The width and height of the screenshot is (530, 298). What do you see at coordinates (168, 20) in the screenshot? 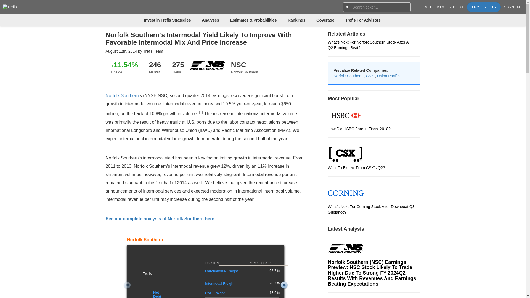
I see `Invest in Trefis Strategies` at bounding box center [168, 20].